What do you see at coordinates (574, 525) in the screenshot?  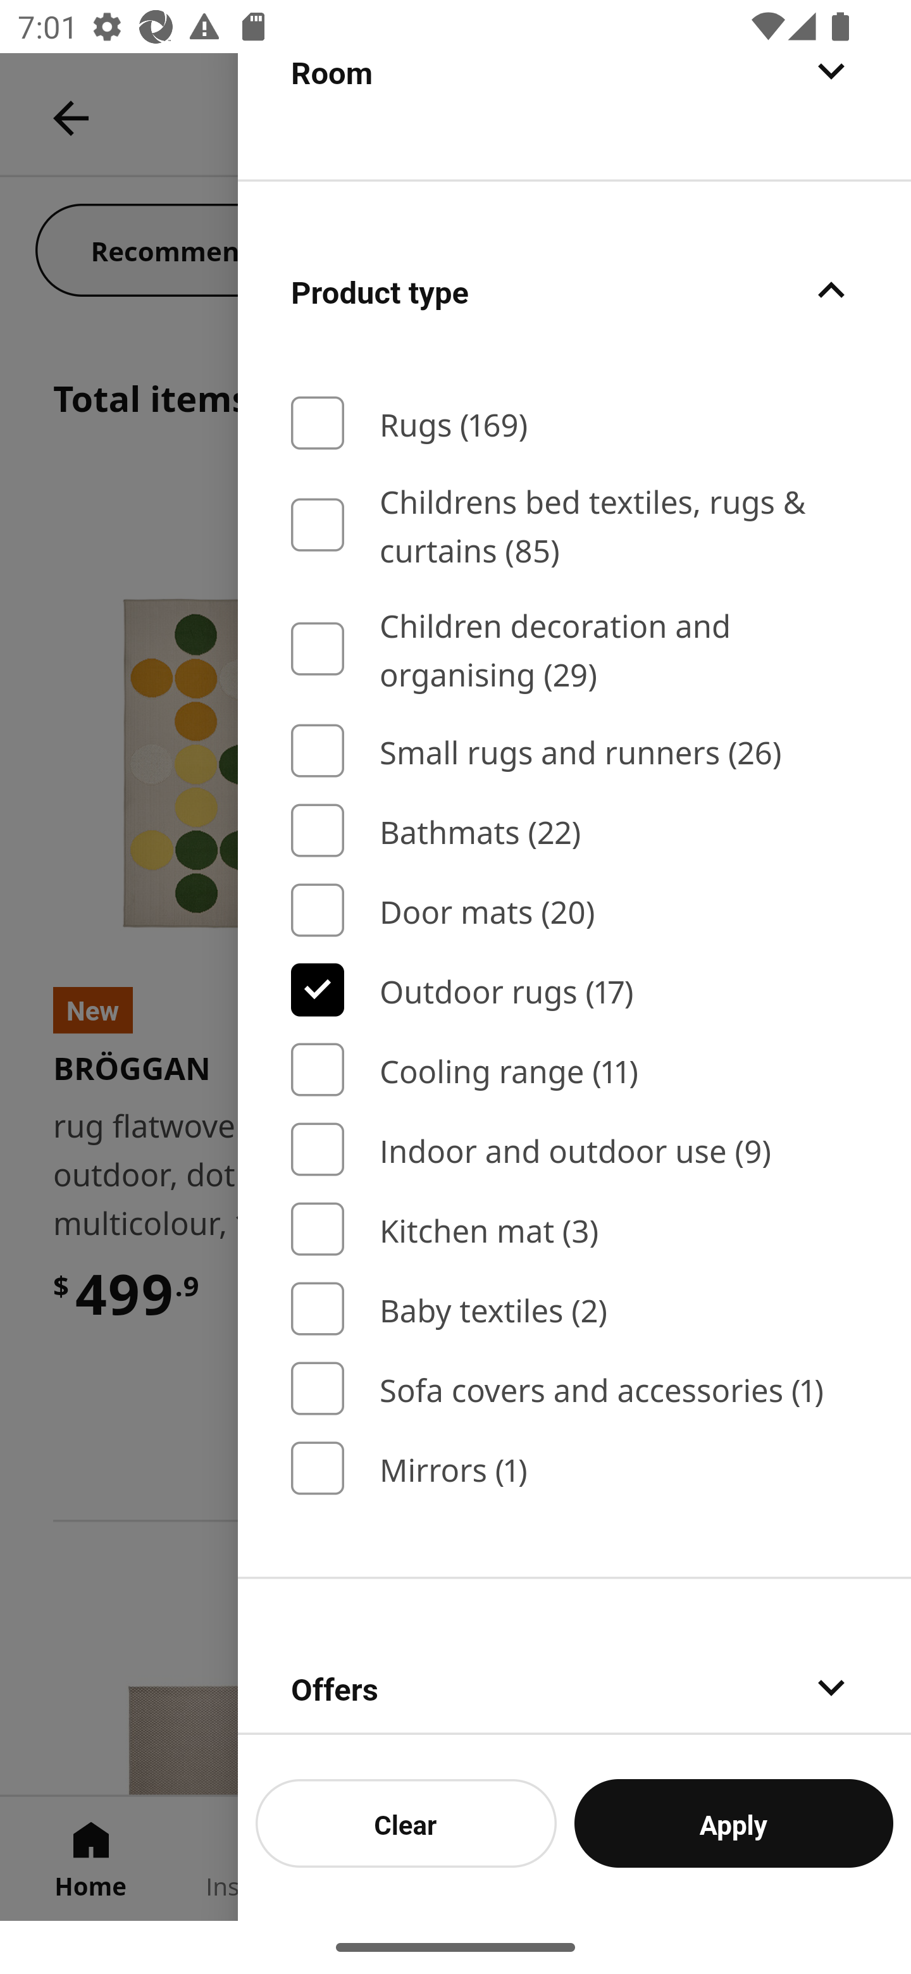 I see `Childrens bed textiles, rugs & curtains (85)` at bounding box center [574, 525].